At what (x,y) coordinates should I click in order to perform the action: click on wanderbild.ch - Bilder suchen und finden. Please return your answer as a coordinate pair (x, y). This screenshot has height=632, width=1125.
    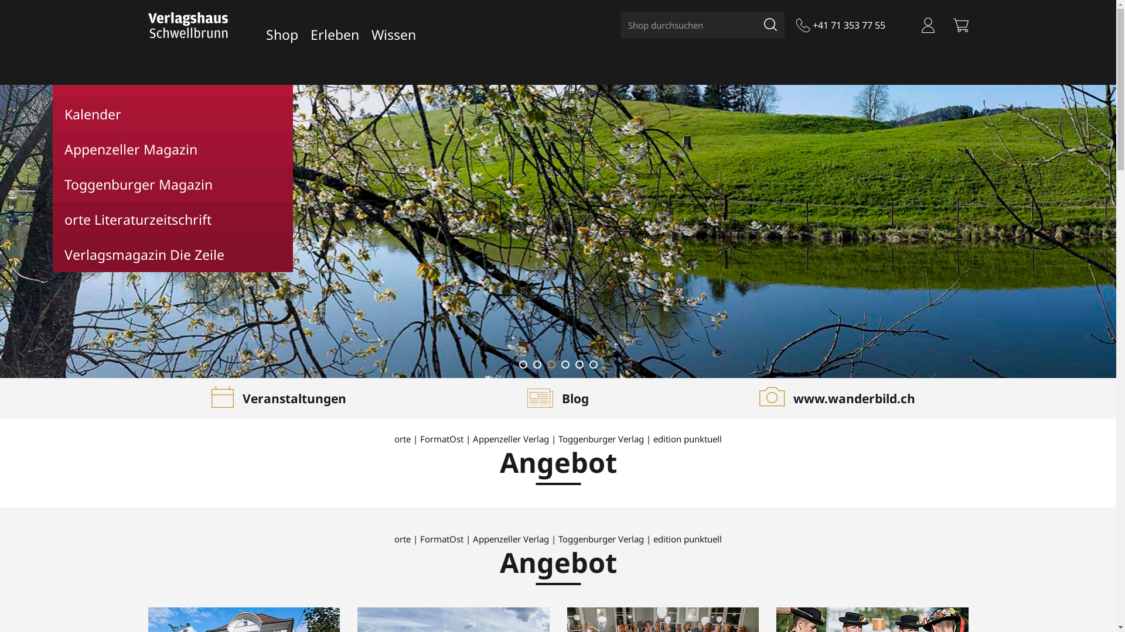
    Looking at the image, I should click on (872, 614).